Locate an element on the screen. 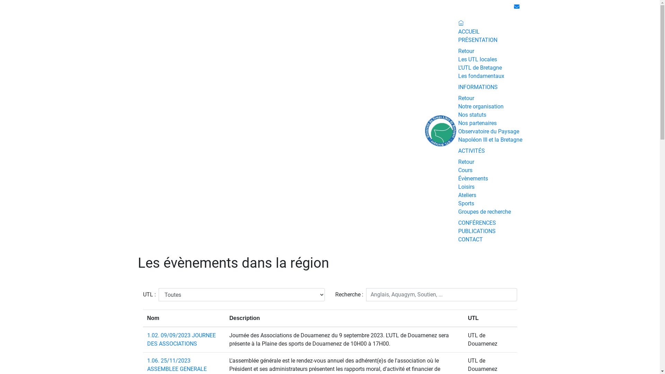 The width and height of the screenshot is (665, 374). Retour is located at coordinates (466, 98).